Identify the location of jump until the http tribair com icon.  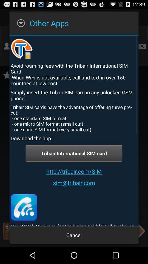
(74, 171).